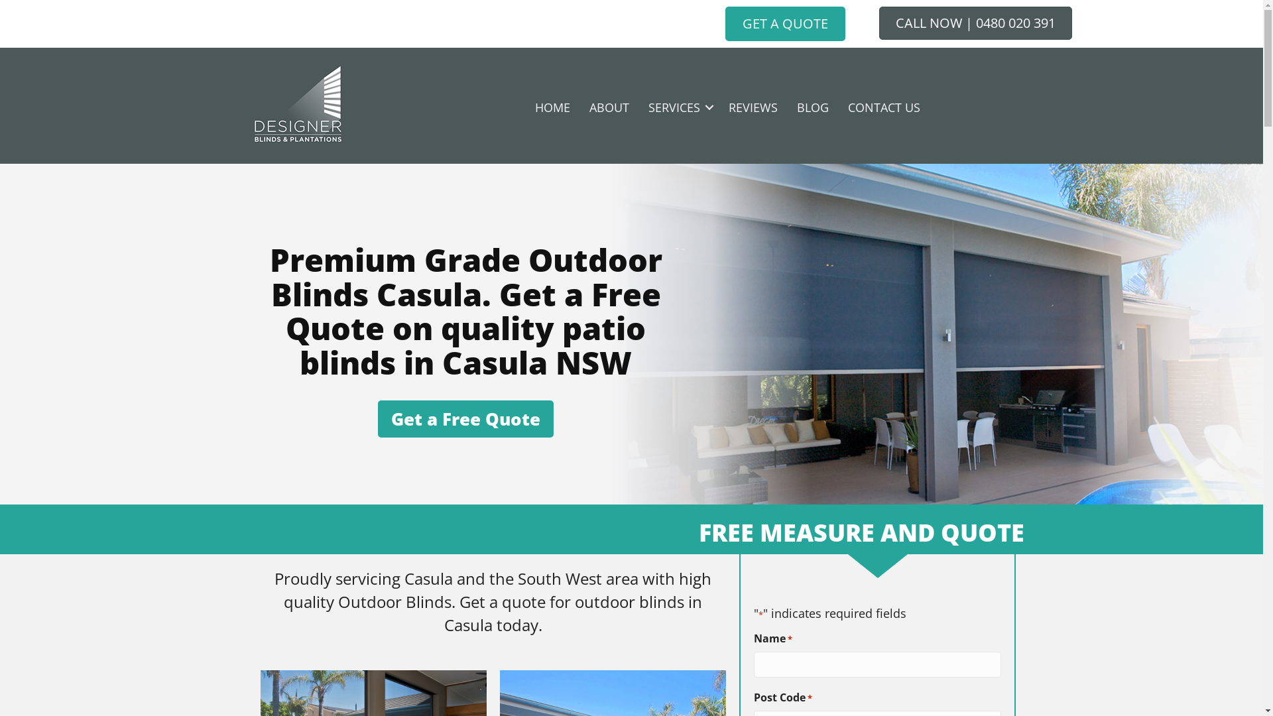  Describe the element at coordinates (465, 419) in the screenshot. I see `Get a Free Quote` at that location.